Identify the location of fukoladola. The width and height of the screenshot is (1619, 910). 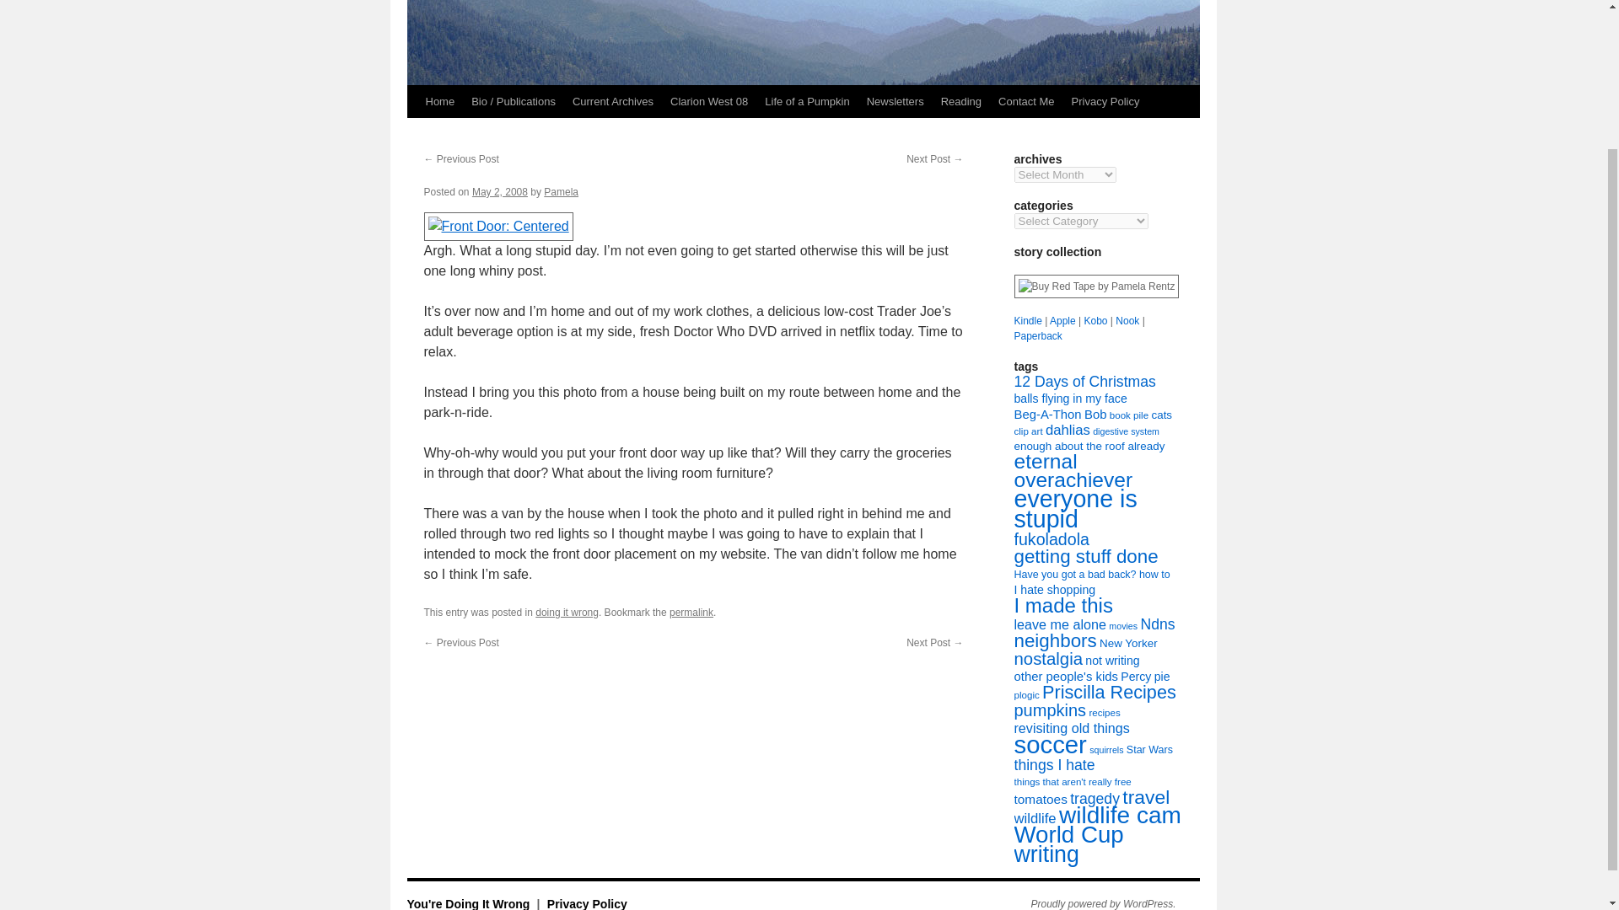
(1051, 539).